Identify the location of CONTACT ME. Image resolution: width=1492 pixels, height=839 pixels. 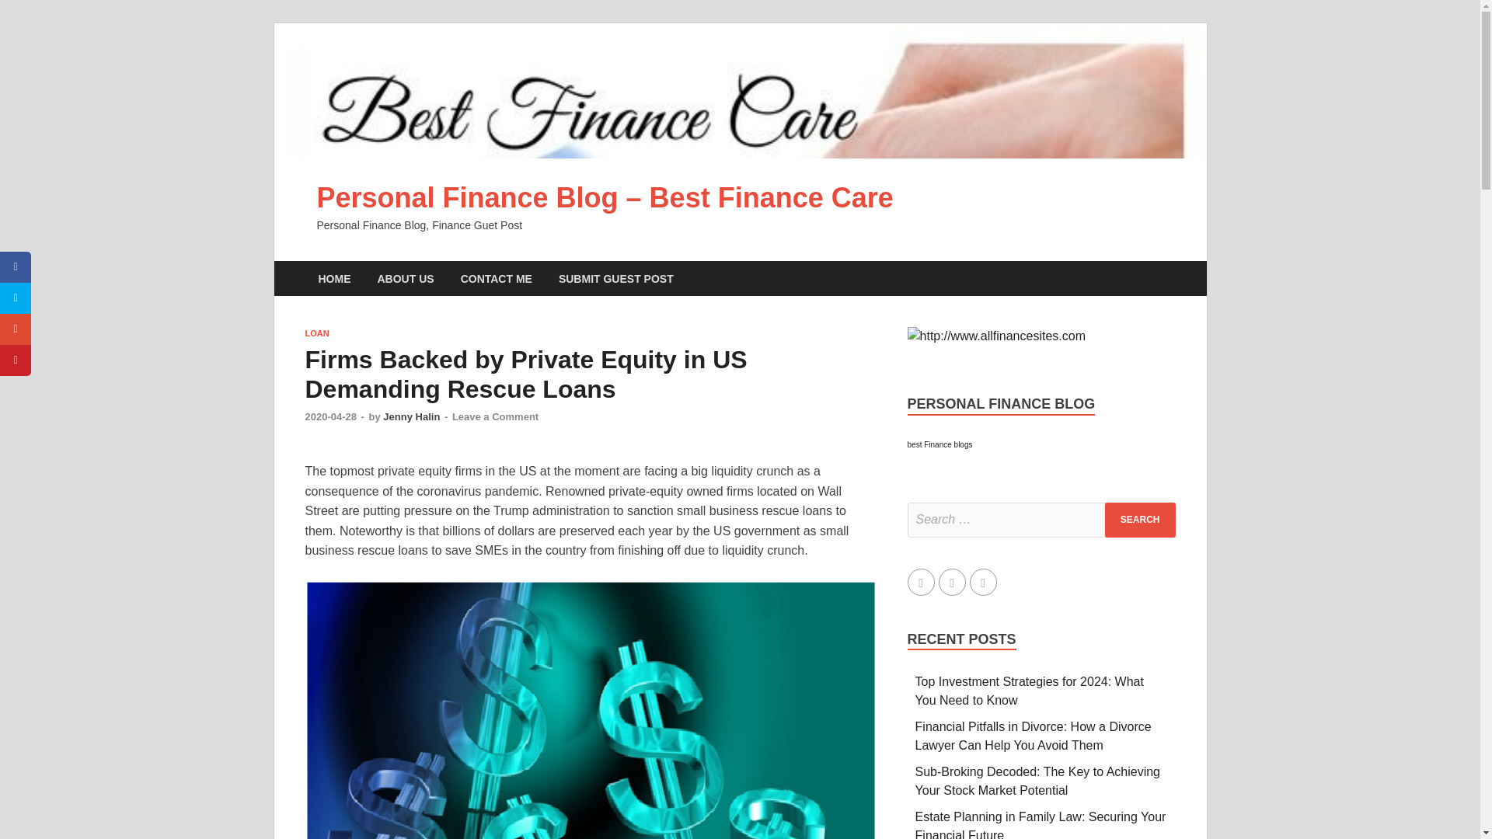
(497, 278).